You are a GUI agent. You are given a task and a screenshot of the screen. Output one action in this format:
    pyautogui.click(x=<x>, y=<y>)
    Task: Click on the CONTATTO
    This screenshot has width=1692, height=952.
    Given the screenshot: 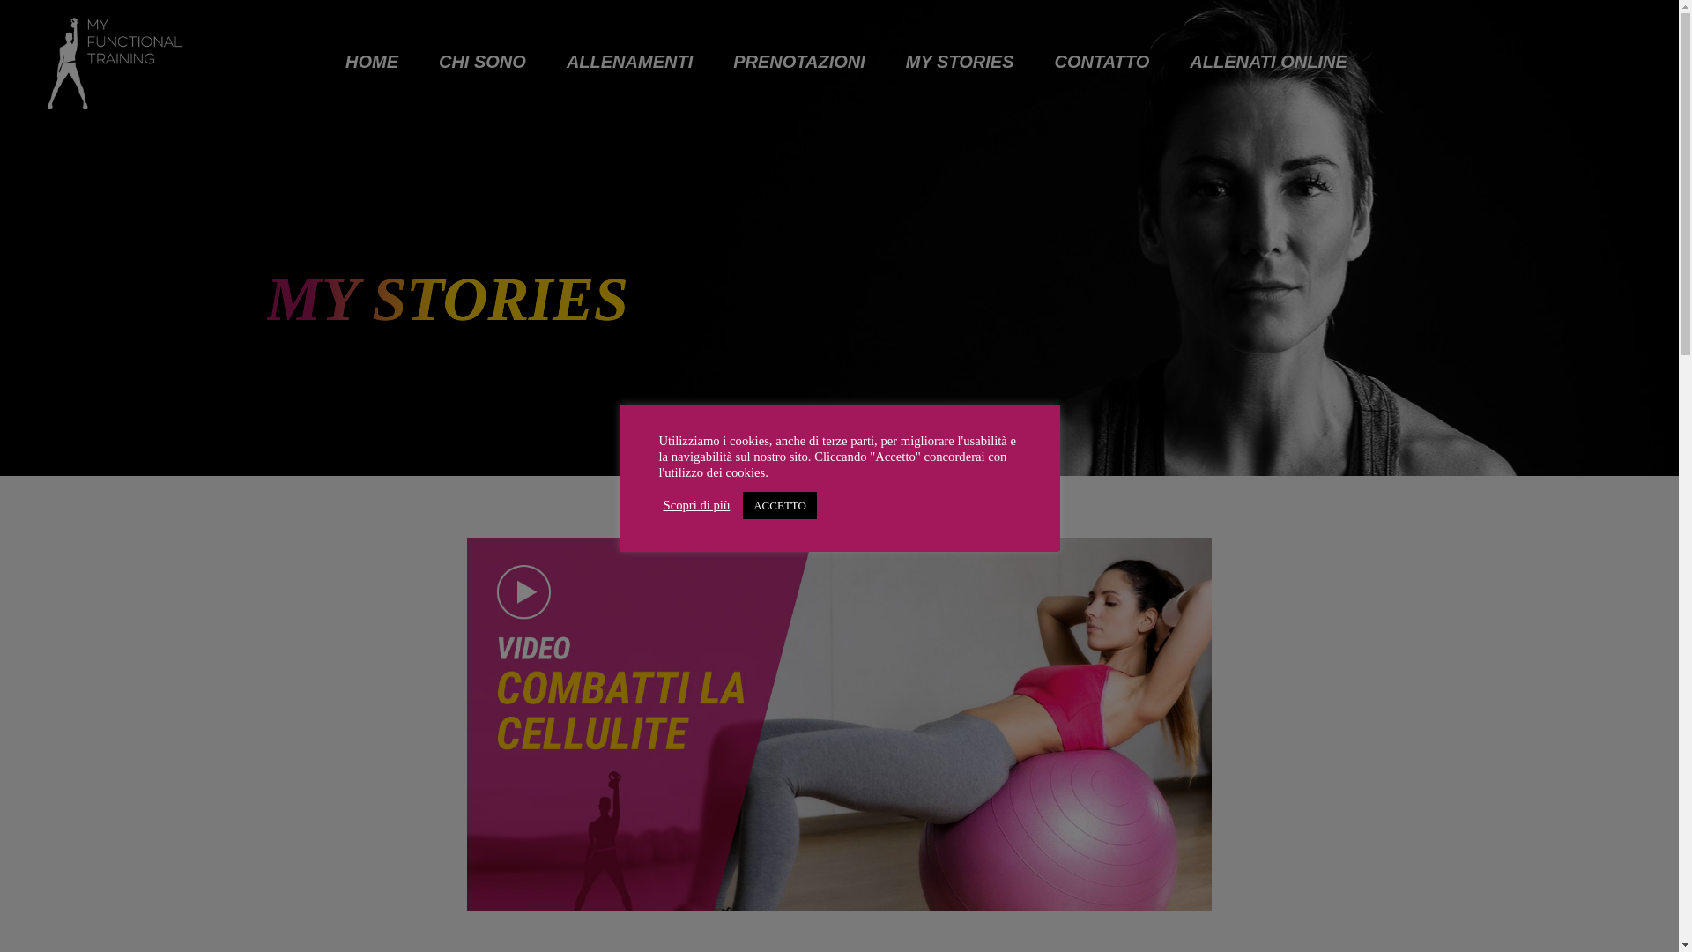 What is the action you would take?
    pyautogui.click(x=1102, y=62)
    